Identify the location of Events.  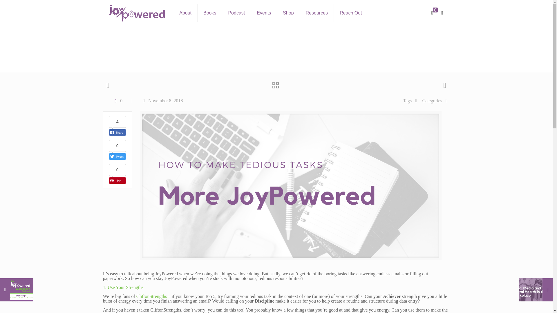
(264, 13).